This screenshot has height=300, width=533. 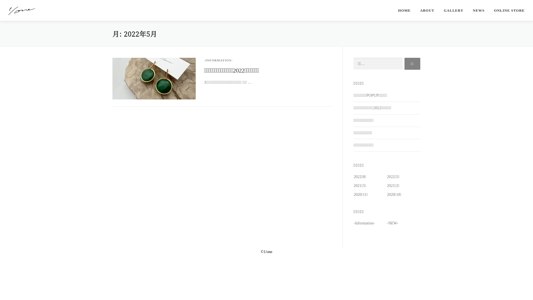 What do you see at coordinates (454, 11) in the screenshot?
I see `GALLERY` at bounding box center [454, 11].